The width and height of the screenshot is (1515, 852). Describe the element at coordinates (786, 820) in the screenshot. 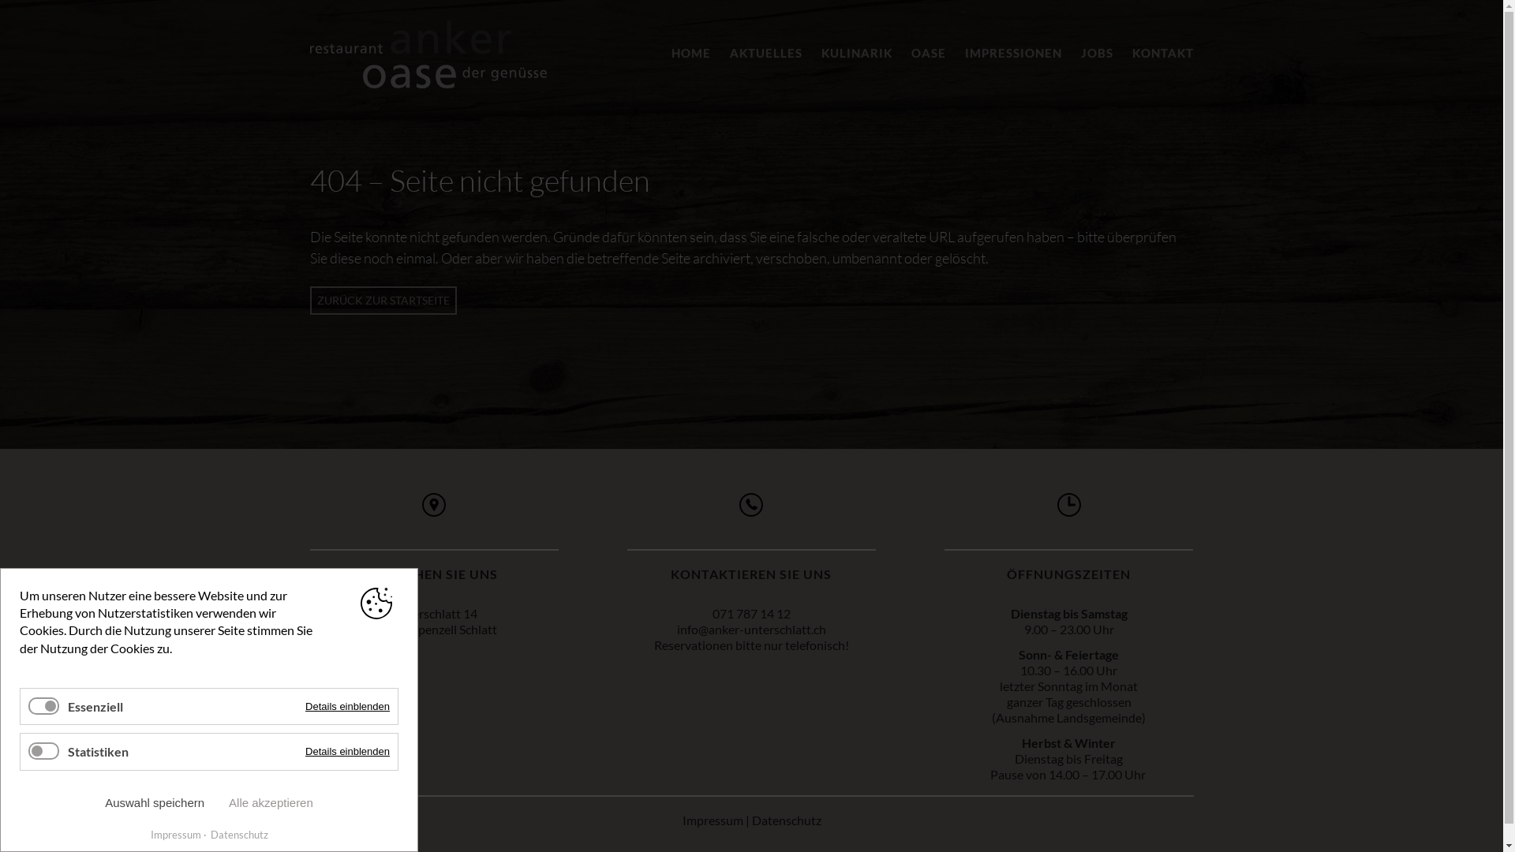

I see `Datenschutz` at that location.